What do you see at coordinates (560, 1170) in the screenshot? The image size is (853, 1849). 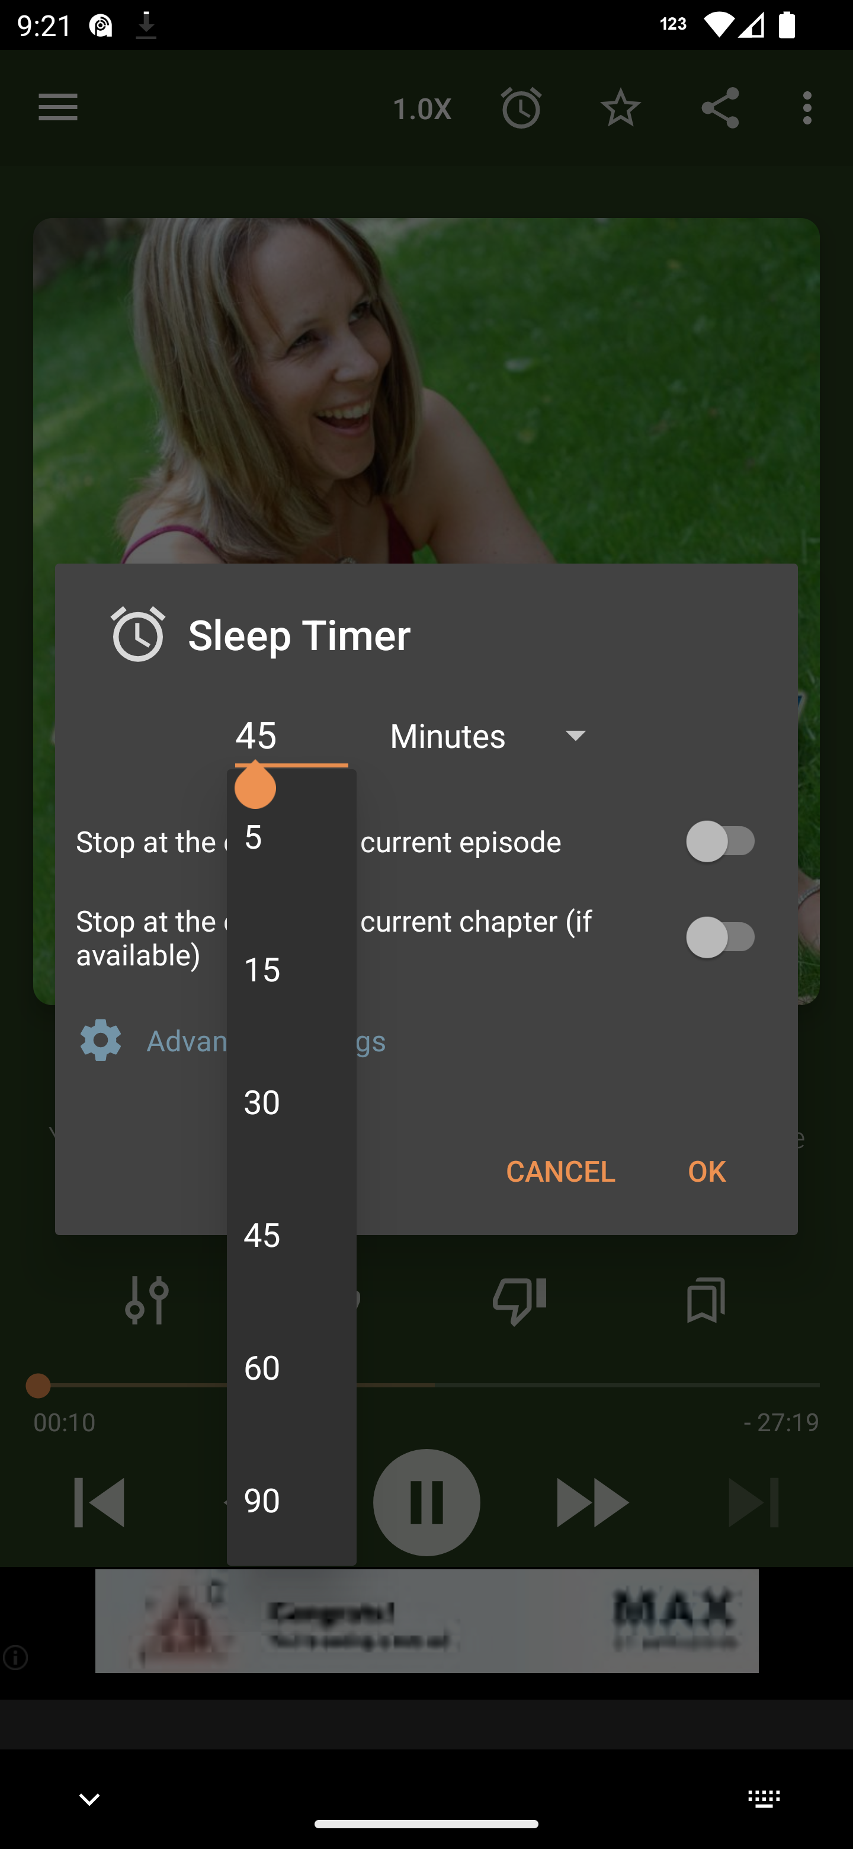 I see `CANCEL` at bounding box center [560, 1170].